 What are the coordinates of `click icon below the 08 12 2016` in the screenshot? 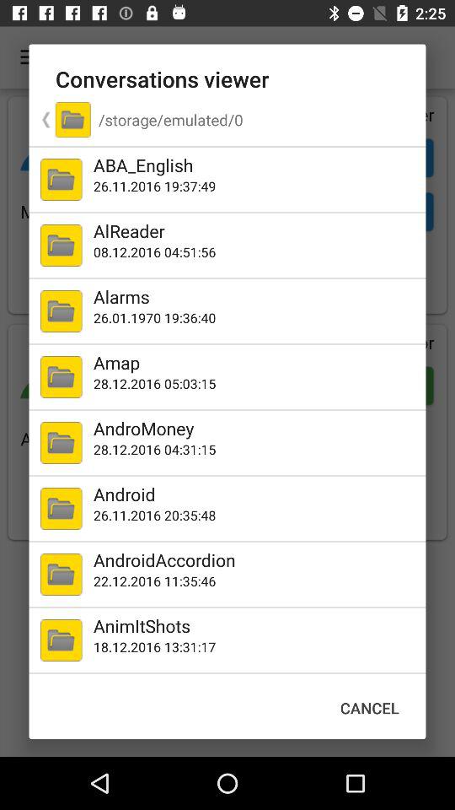 It's located at (256, 296).